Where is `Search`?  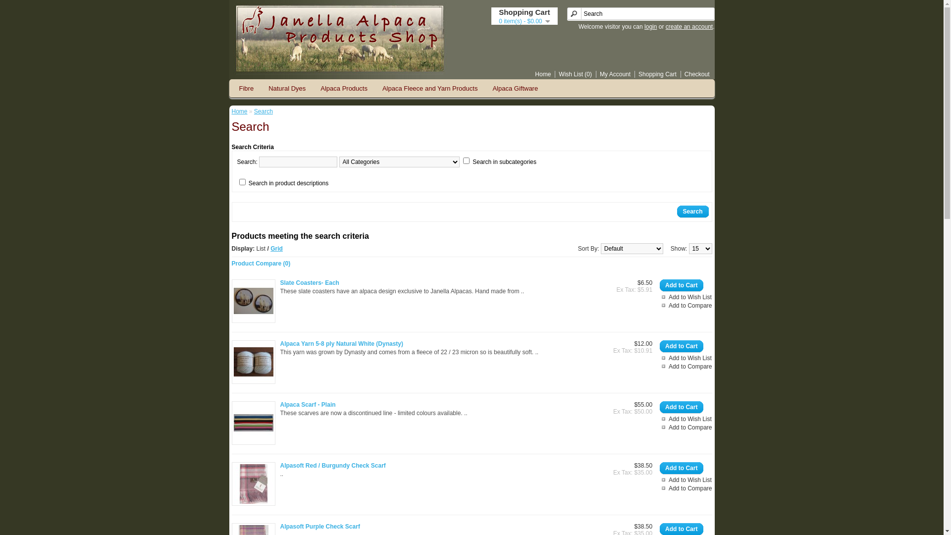 Search is located at coordinates (264, 111).